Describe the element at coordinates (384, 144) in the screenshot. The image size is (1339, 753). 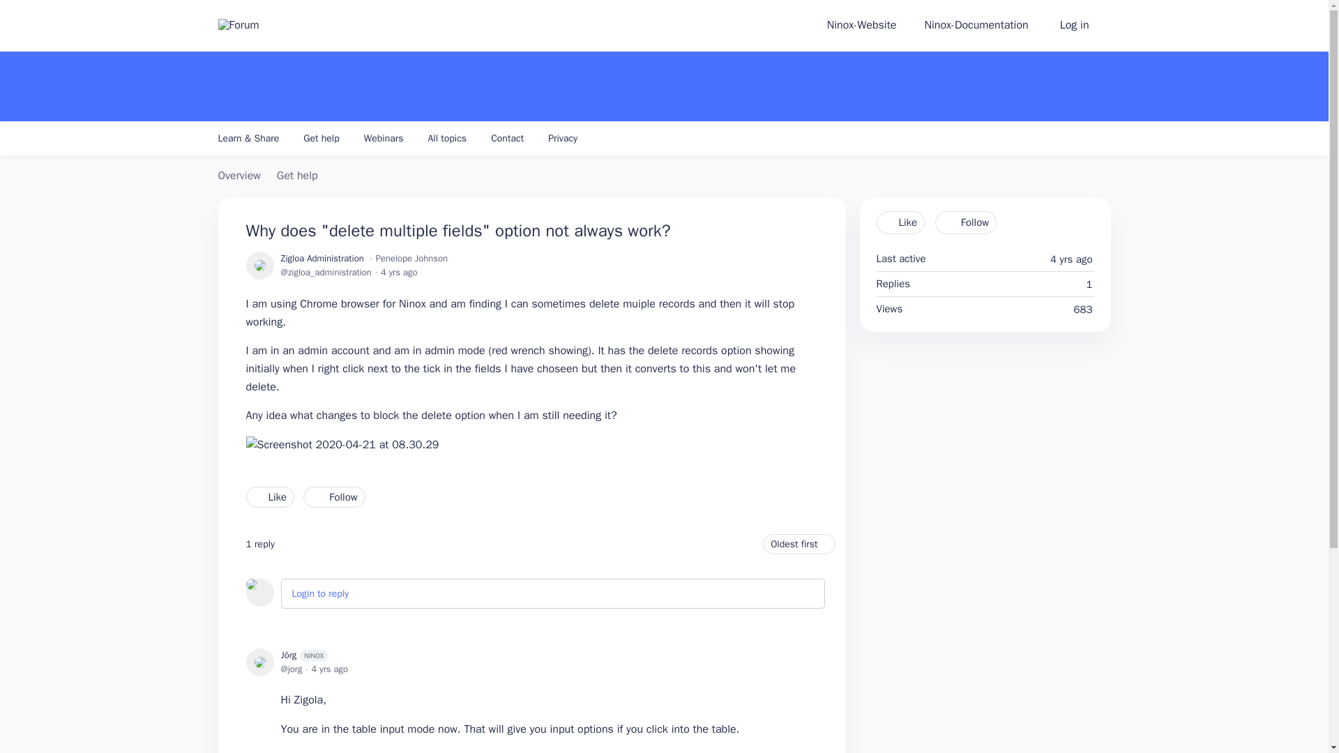
I see `Webinars` at that location.